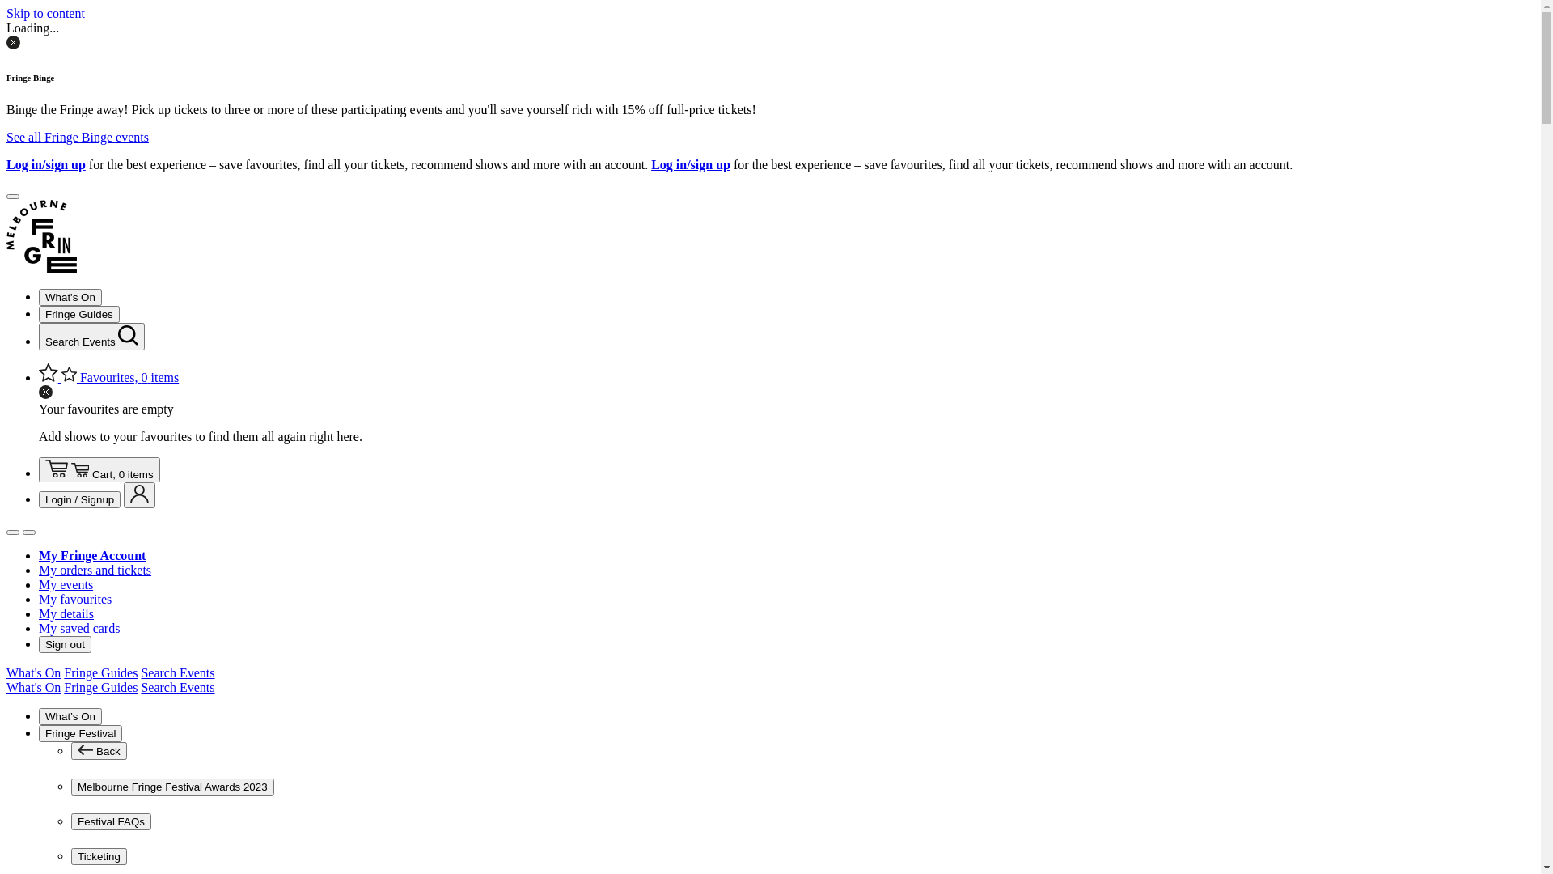 The image size is (1553, 874). Describe the element at coordinates (34, 673) in the screenshot. I see `What's On` at that location.